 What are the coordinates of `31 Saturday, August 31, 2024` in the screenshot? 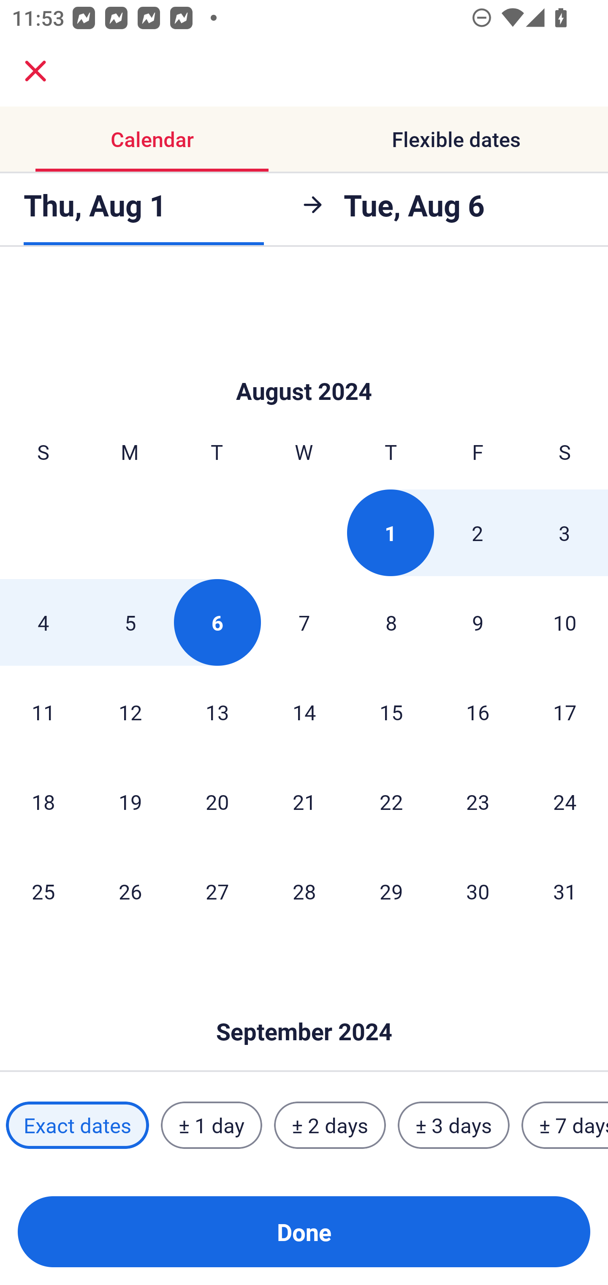 It's located at (565, 891).